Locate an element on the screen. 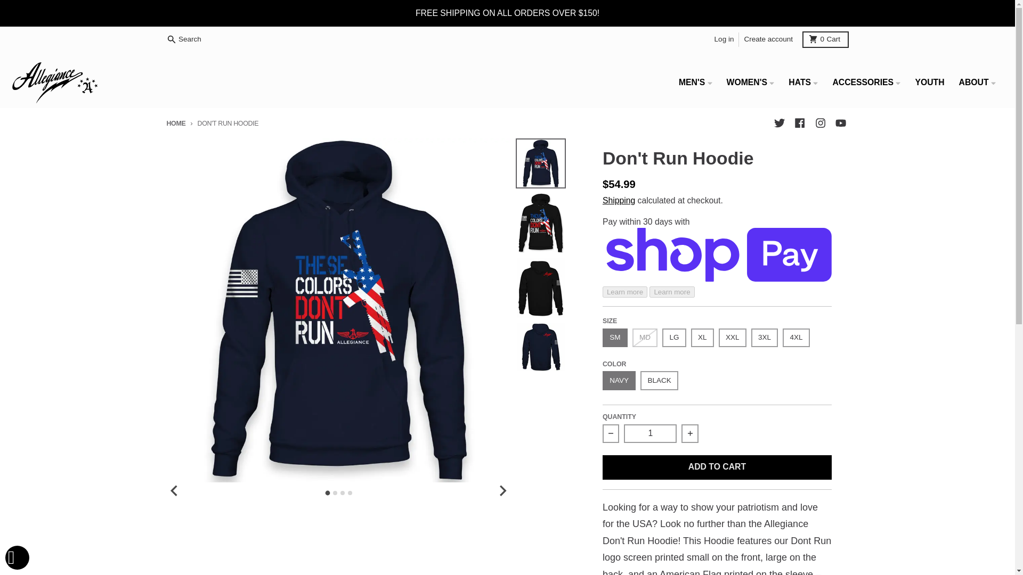 This screenshot has width=1023, height=575. YouTube - Allegiance Clothing is located at coordinates (840, 124).